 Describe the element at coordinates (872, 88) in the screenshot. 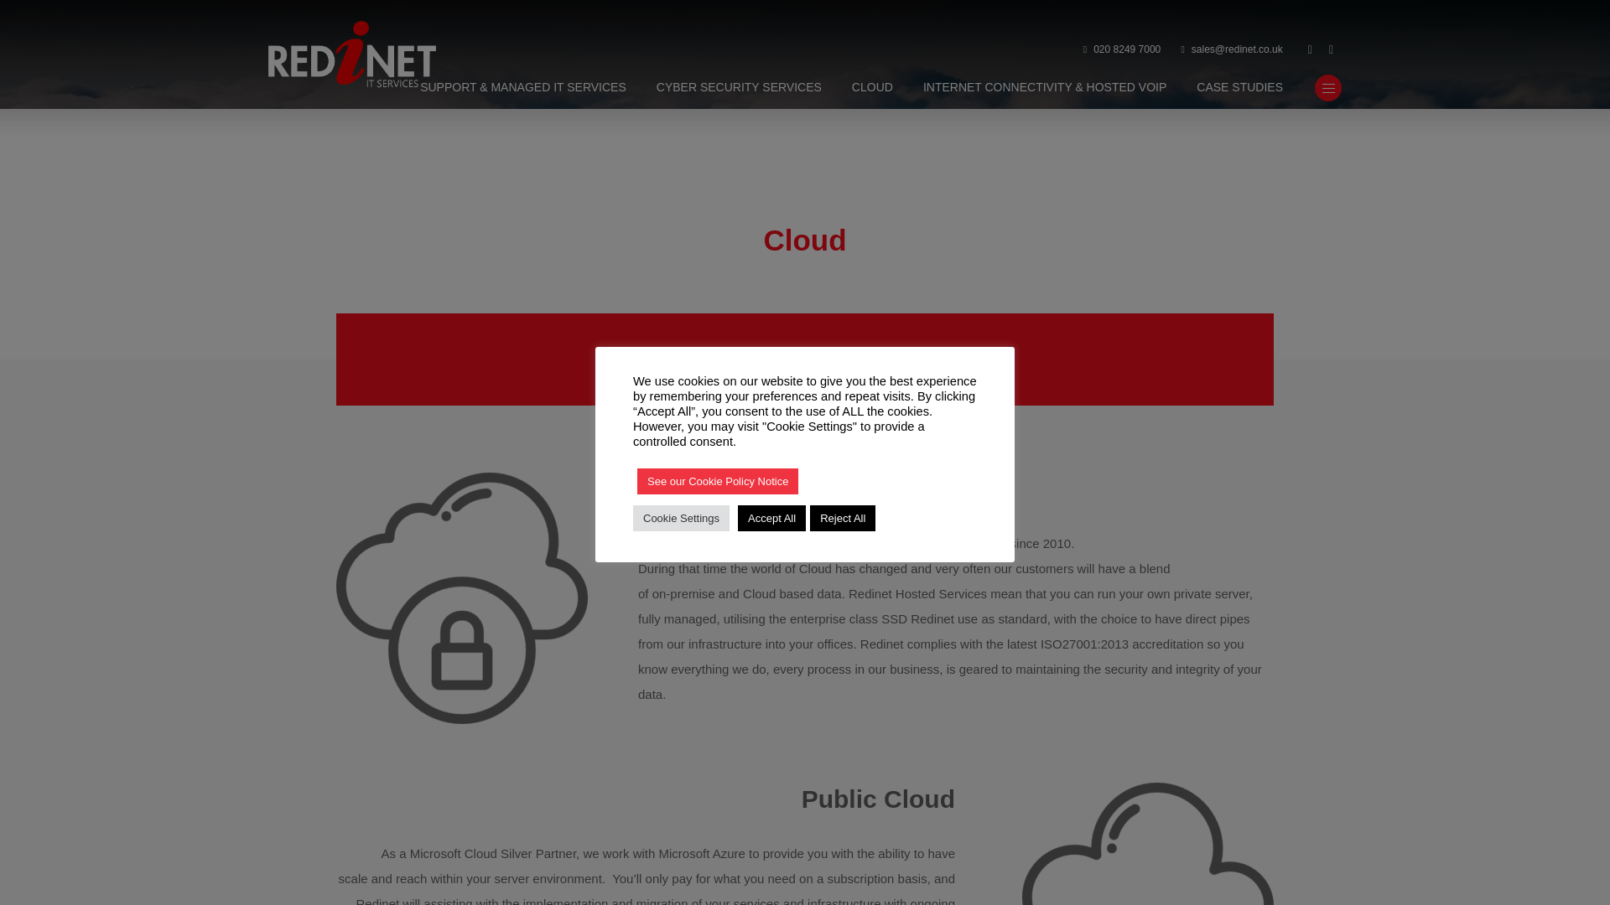

I see `CLOUD` at that location.